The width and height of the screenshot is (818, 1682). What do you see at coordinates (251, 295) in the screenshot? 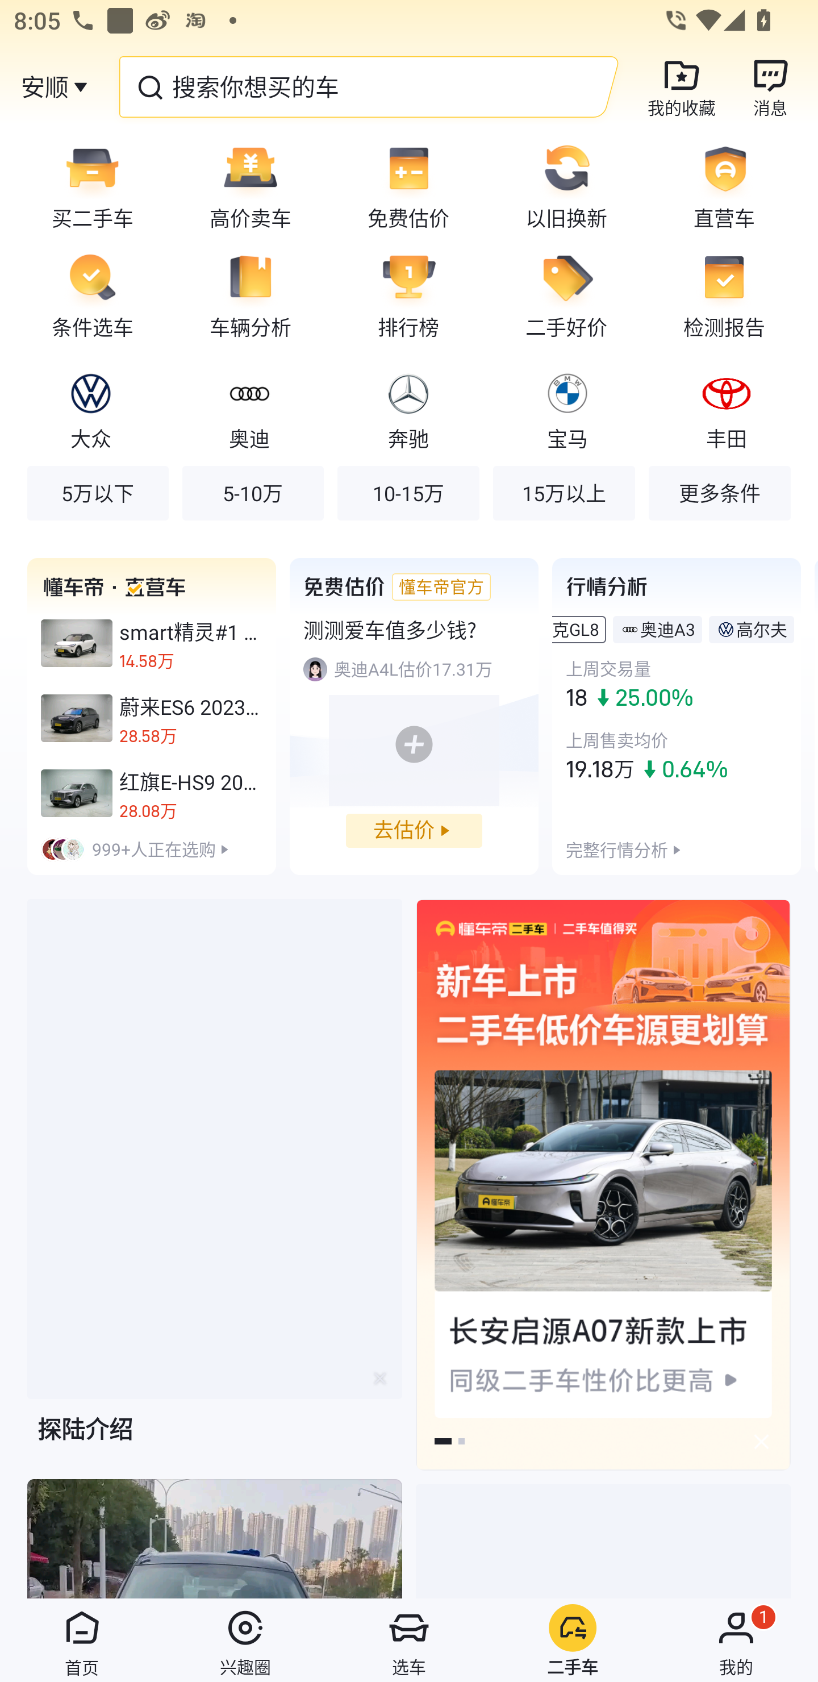
I see `车辆分析` at bounding box center [251, 295].